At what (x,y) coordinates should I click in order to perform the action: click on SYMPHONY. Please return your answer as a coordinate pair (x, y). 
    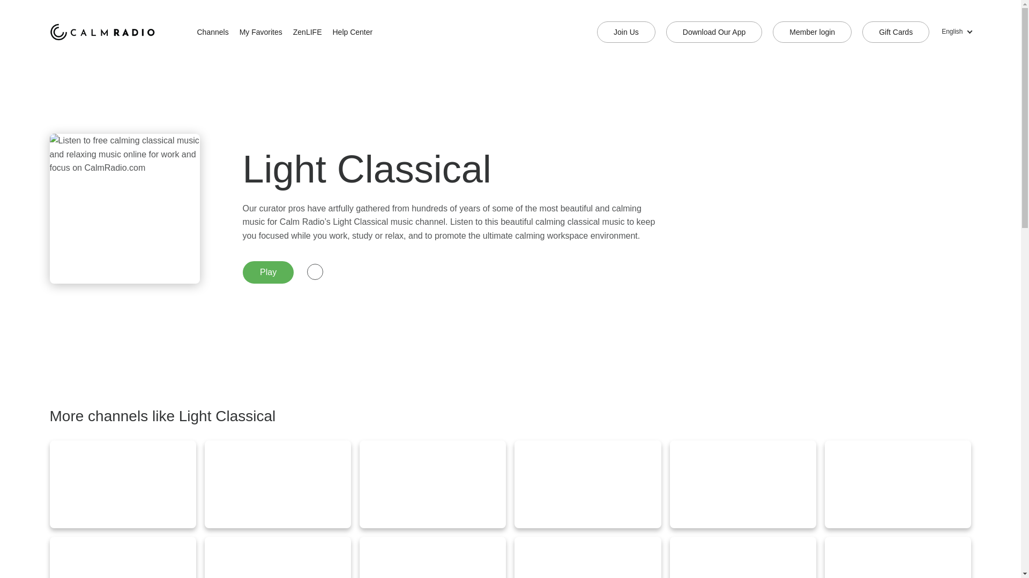
    Looking at the image, I should click on (122, 484).